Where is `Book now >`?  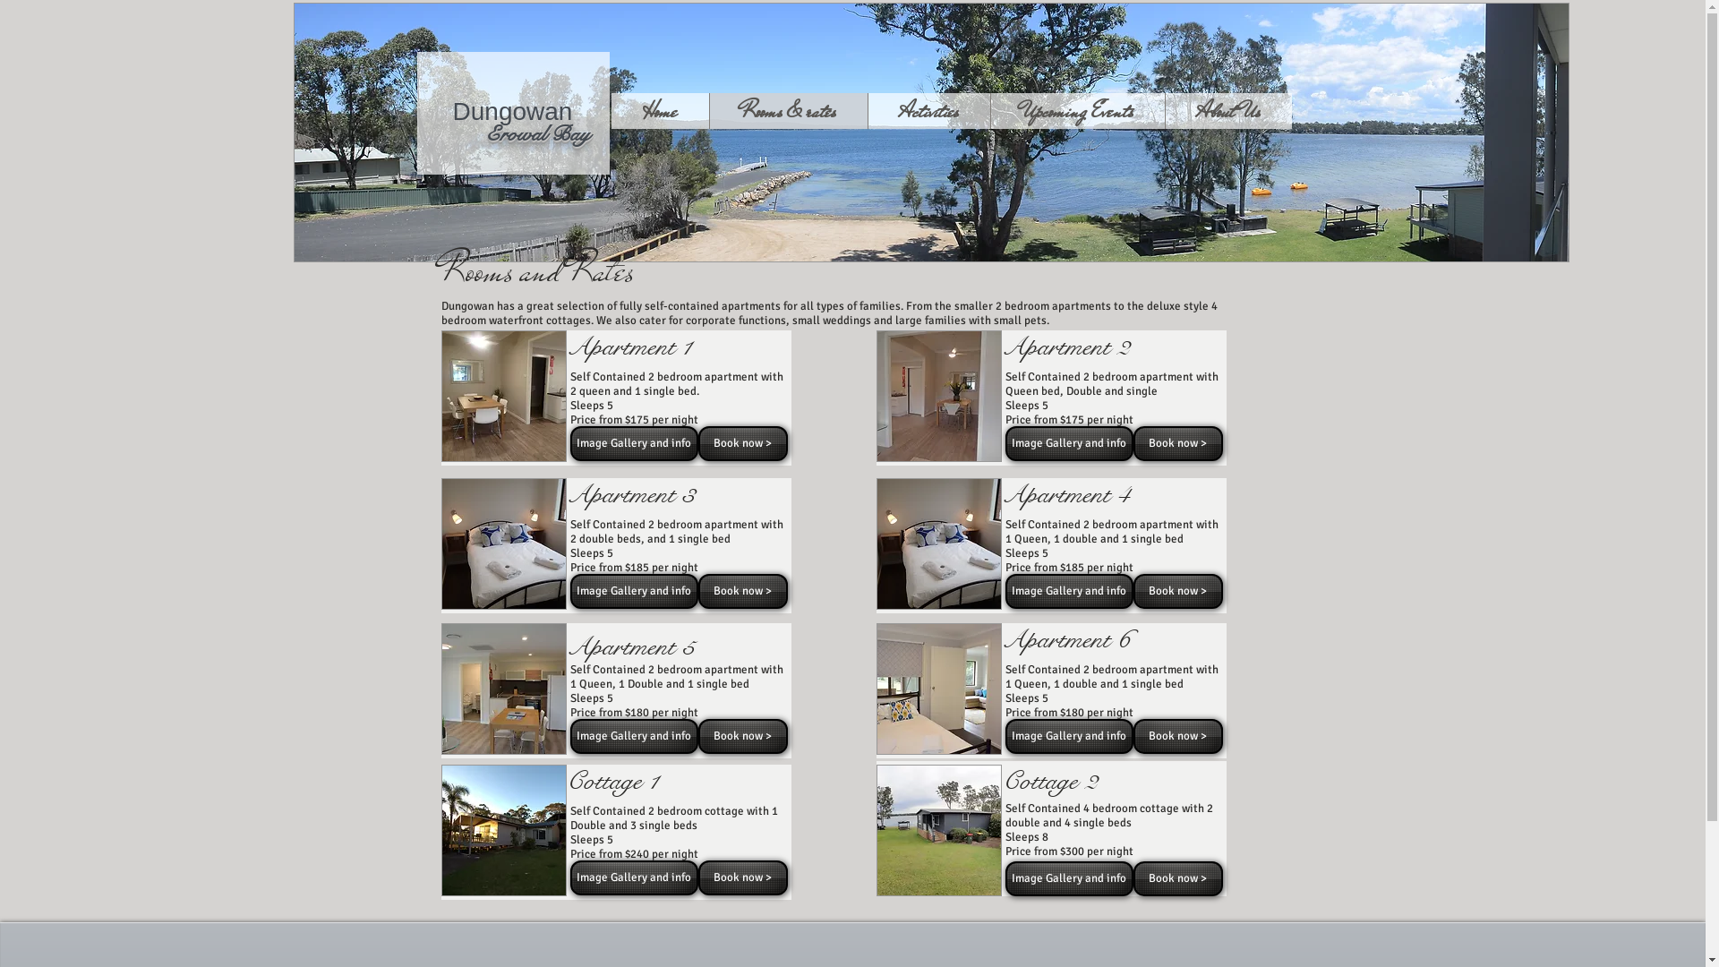 Book now > is located at coordinates (1178, 879).